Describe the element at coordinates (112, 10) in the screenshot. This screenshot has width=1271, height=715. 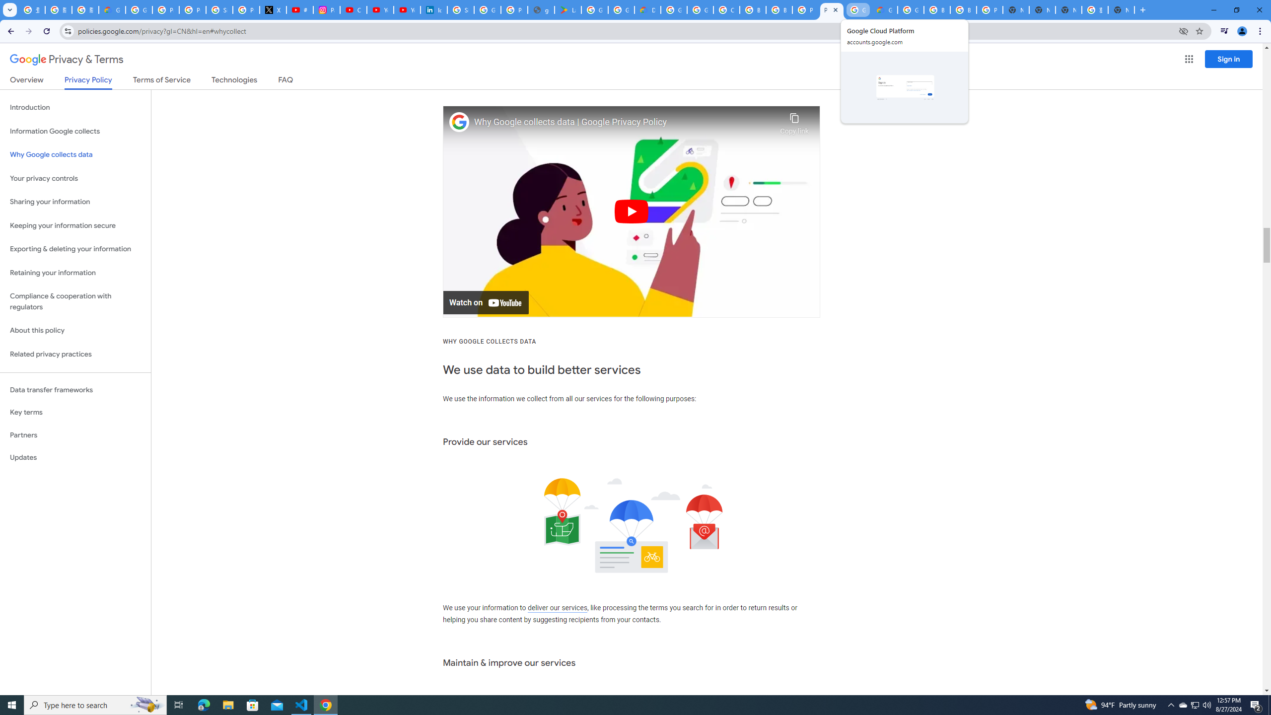
I see `Google Cloud Privacy Notice` at that location.